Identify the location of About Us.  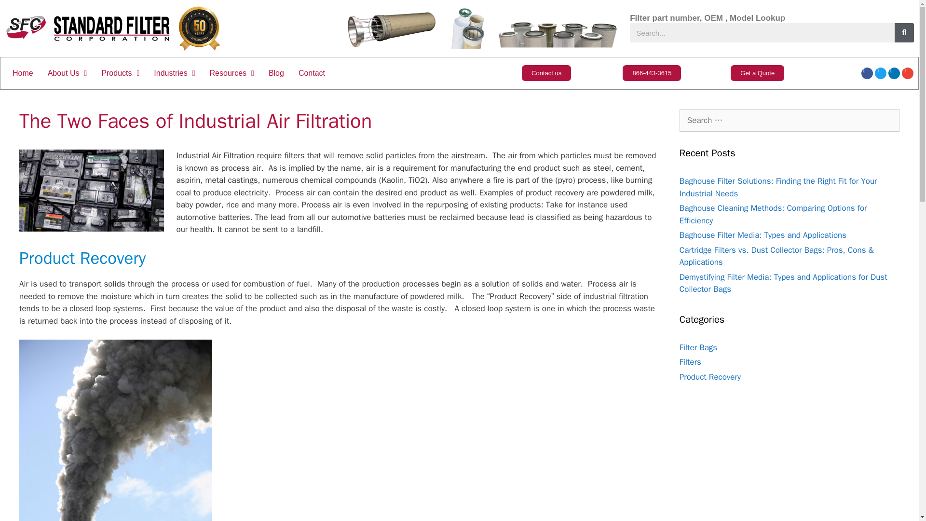
(68, 73).